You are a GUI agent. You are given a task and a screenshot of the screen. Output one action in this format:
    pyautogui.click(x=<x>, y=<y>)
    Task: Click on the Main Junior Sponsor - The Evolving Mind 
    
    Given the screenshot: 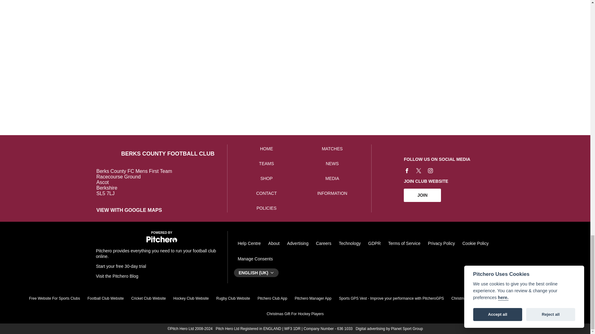 What is the action you would take?
    pyautogui.click(x=101, y=23)
    